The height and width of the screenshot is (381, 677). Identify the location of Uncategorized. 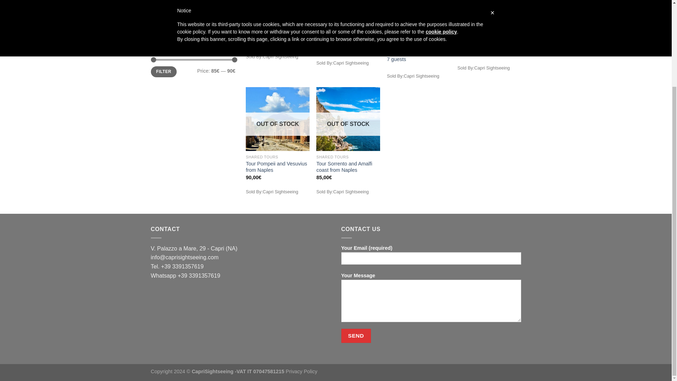
(193, 43).